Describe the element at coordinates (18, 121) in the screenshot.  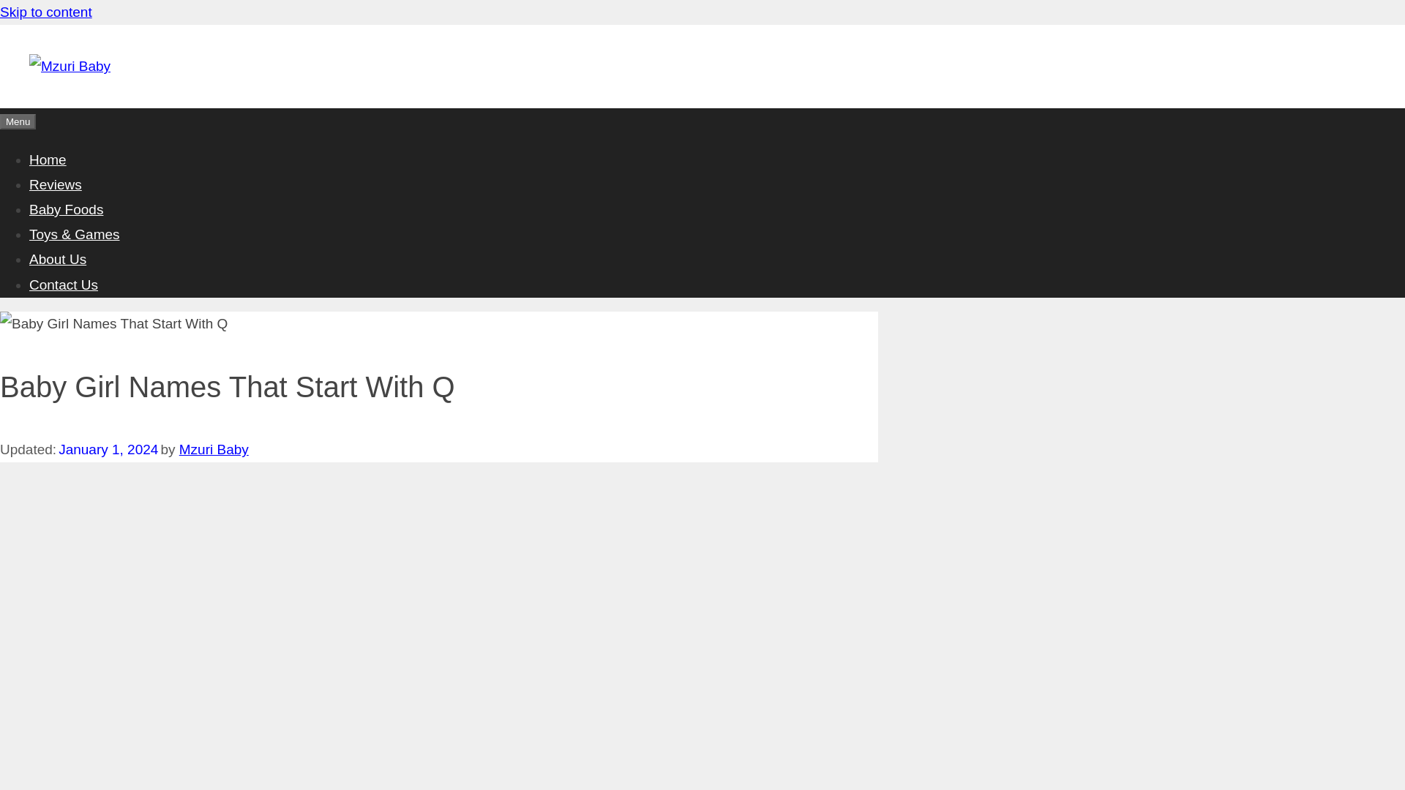
I see `Menu` at that location.